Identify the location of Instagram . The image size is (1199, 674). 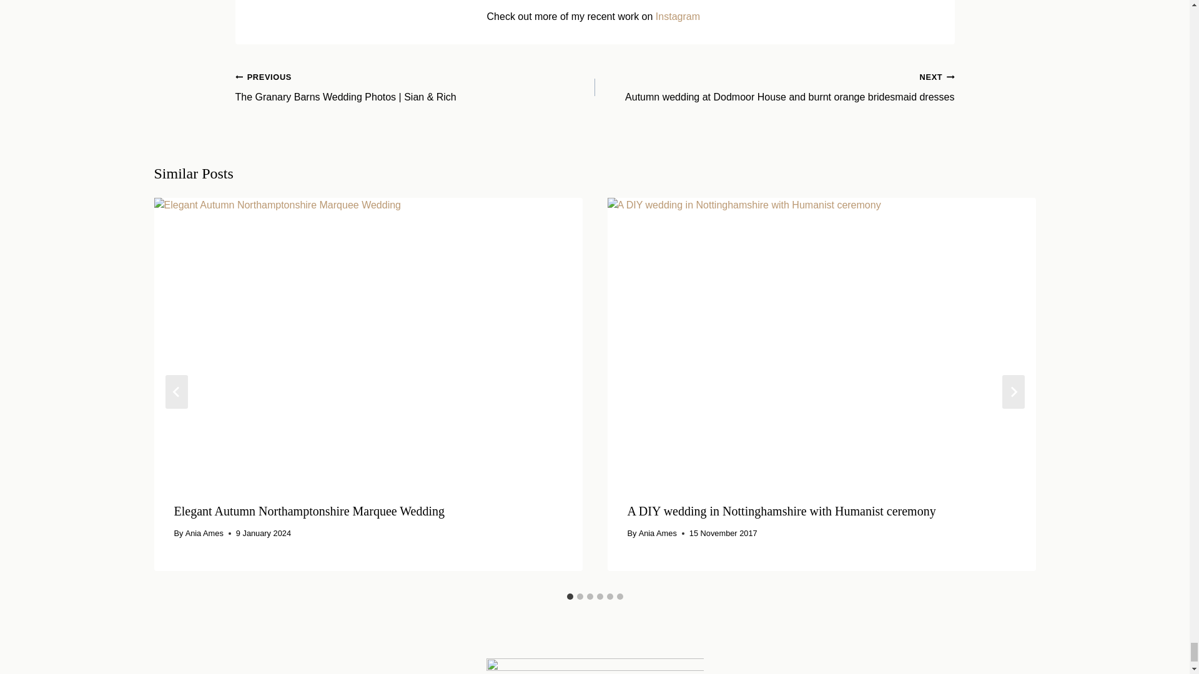
(679, 16).